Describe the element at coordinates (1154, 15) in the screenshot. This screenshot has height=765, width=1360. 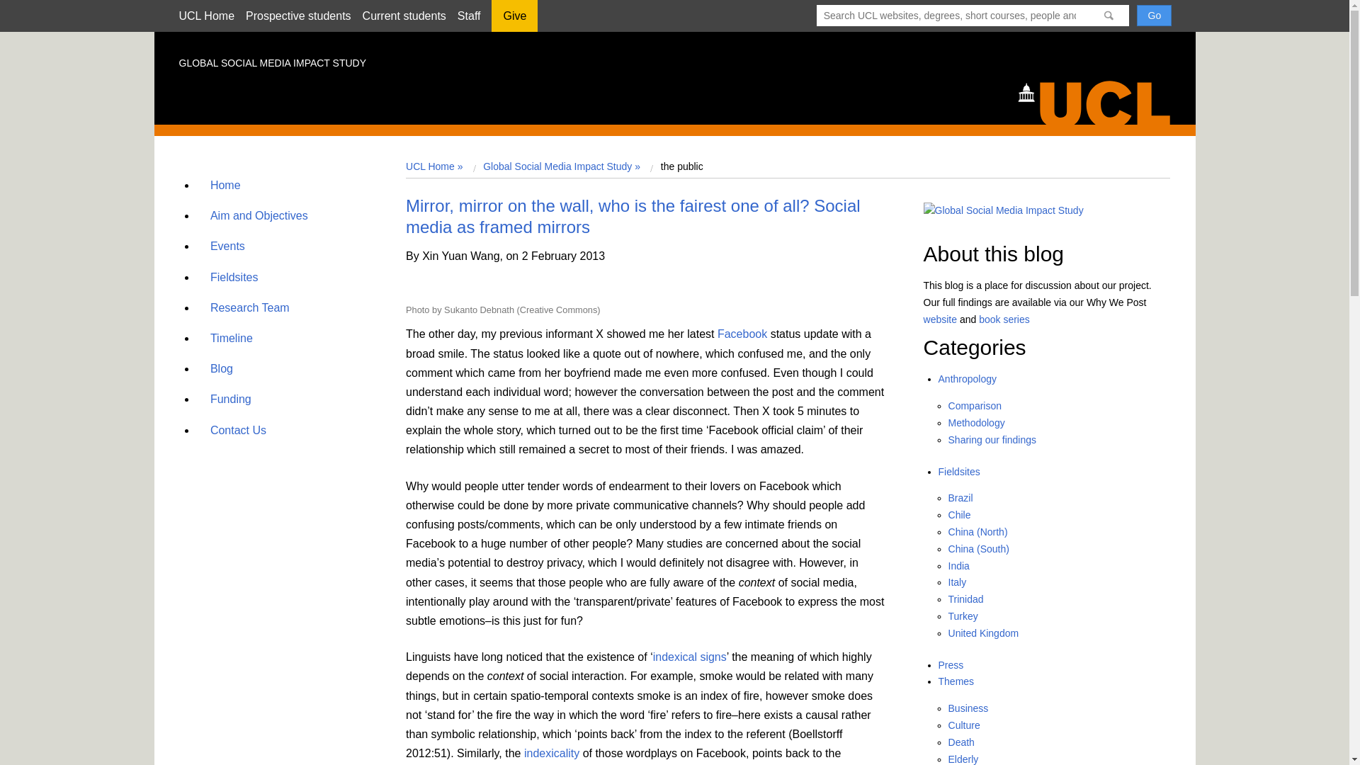
I see `Go` at that location.